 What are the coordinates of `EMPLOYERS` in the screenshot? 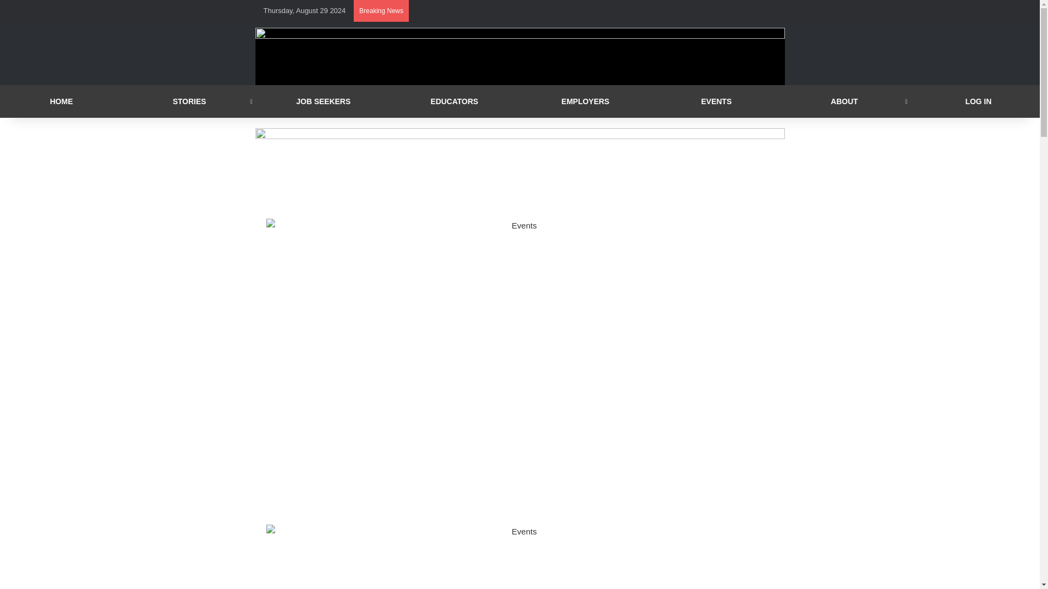 It's located at (585, 101).